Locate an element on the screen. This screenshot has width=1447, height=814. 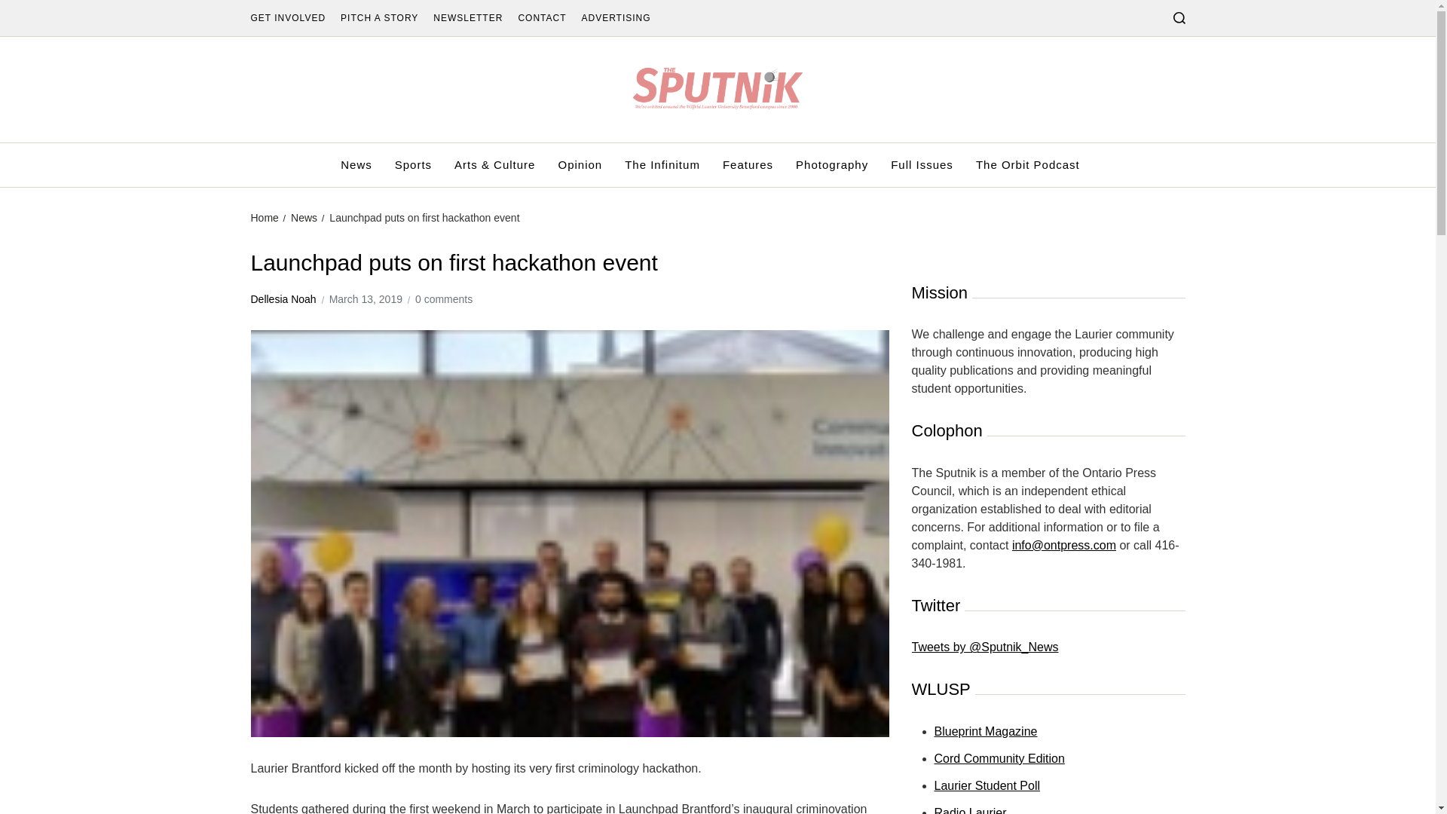
ADVERTISING is located at coordinates (615, 18).